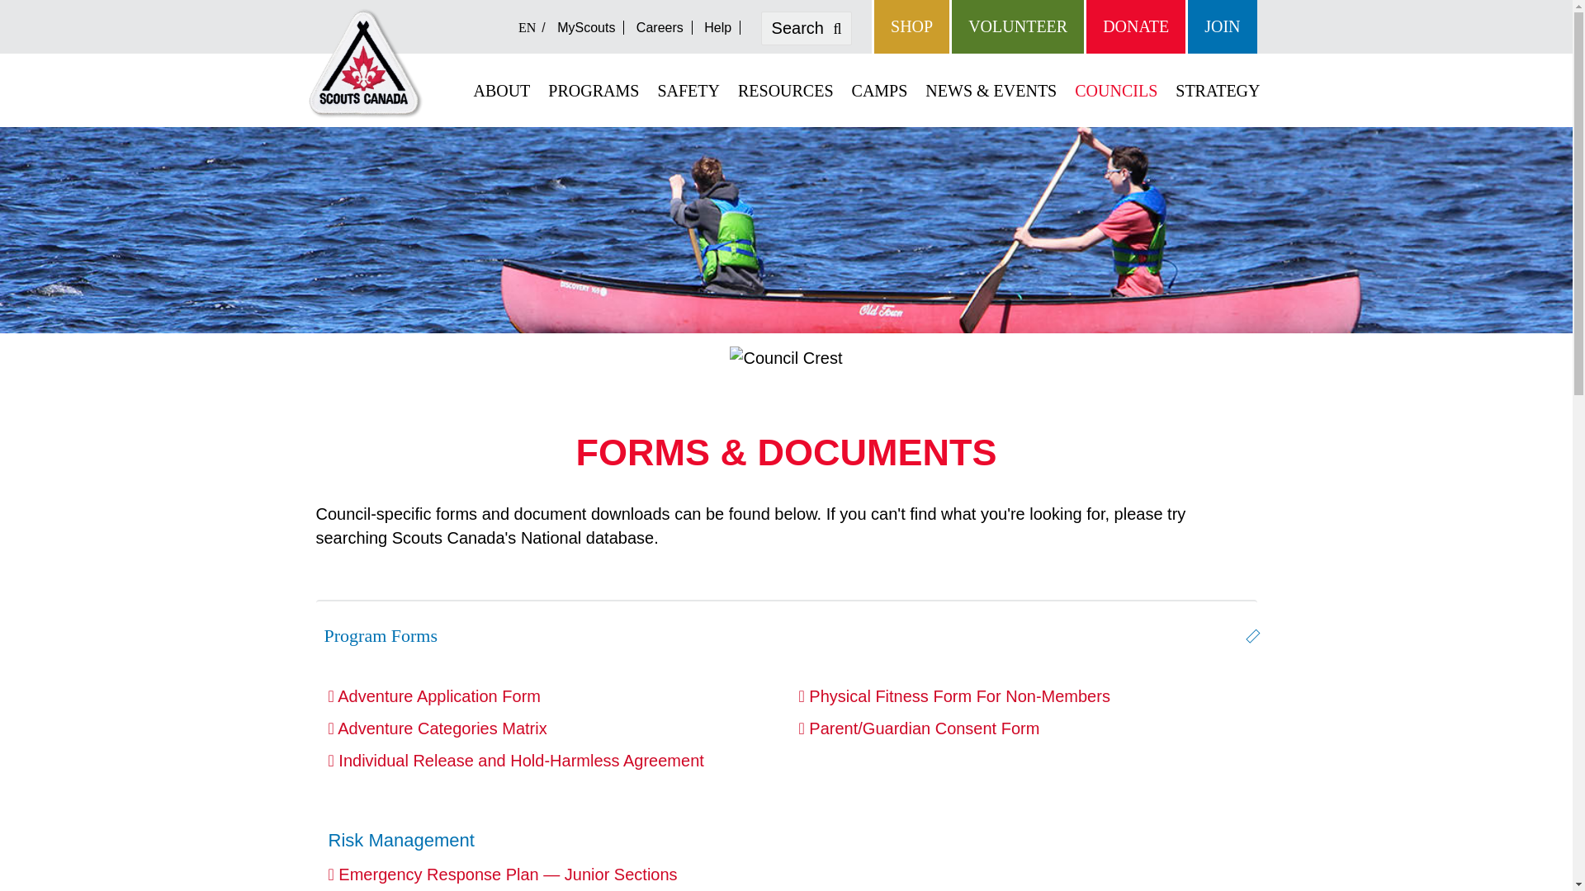  What do you see at coordinates (586, 27) in the screenshot?
I see `MyScouts` at bounding box center [586, 27].